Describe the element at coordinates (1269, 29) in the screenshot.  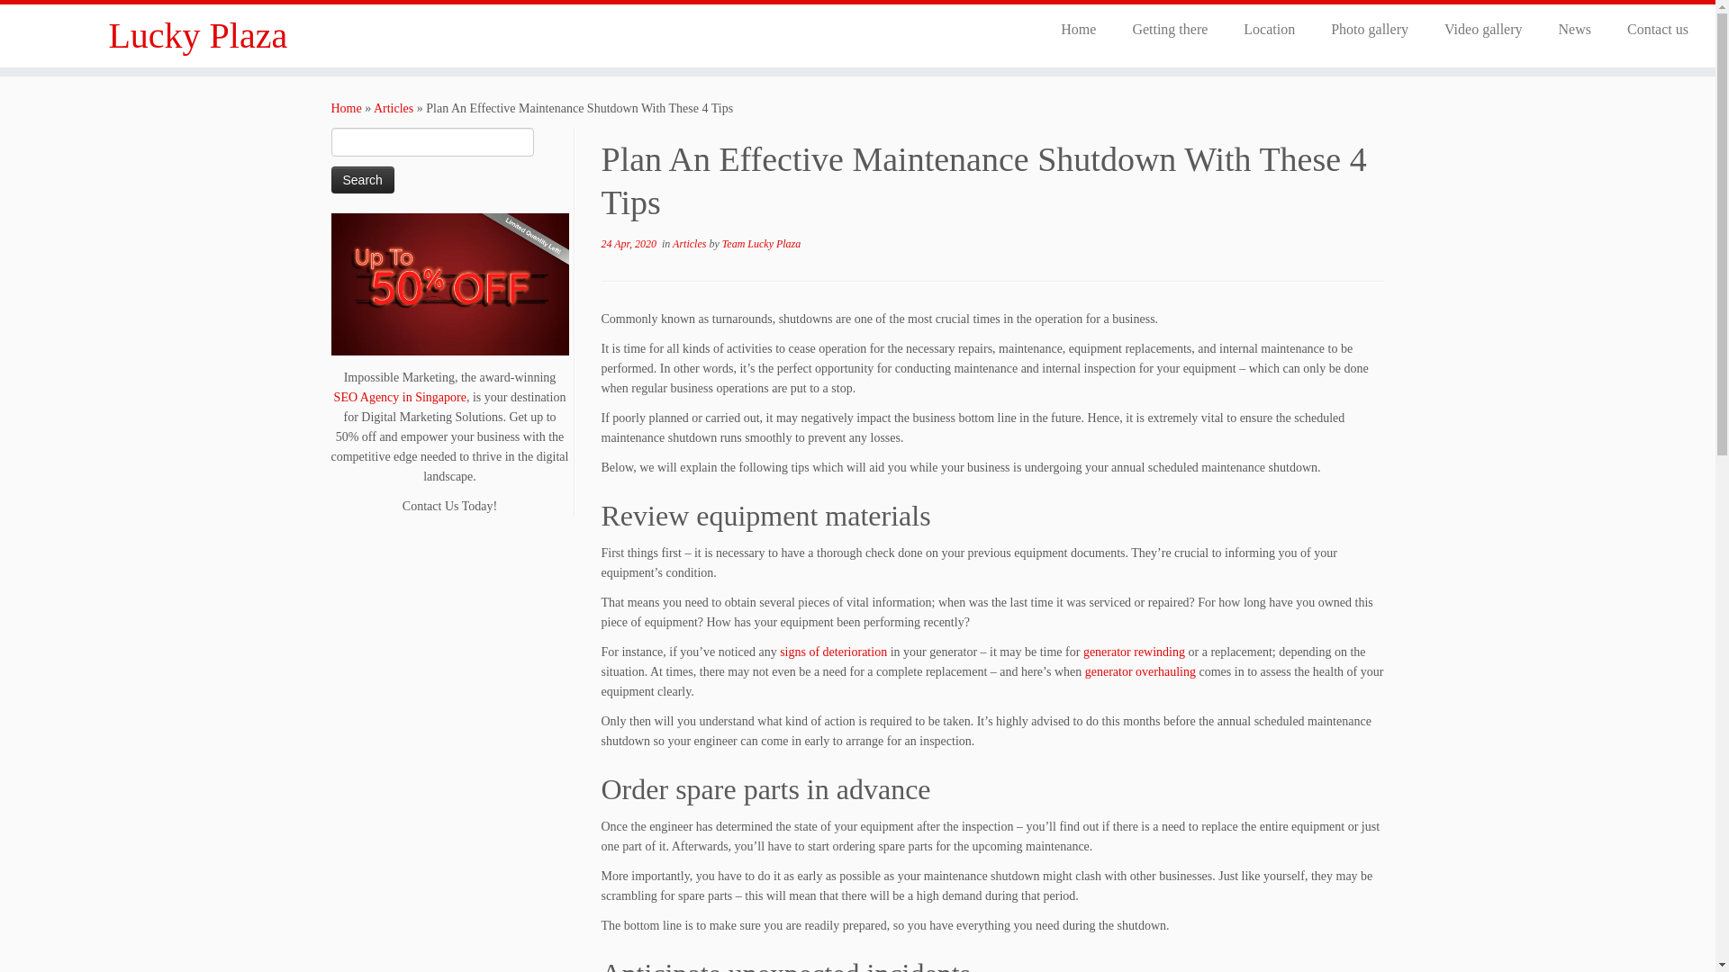
I see `Location` at that location.